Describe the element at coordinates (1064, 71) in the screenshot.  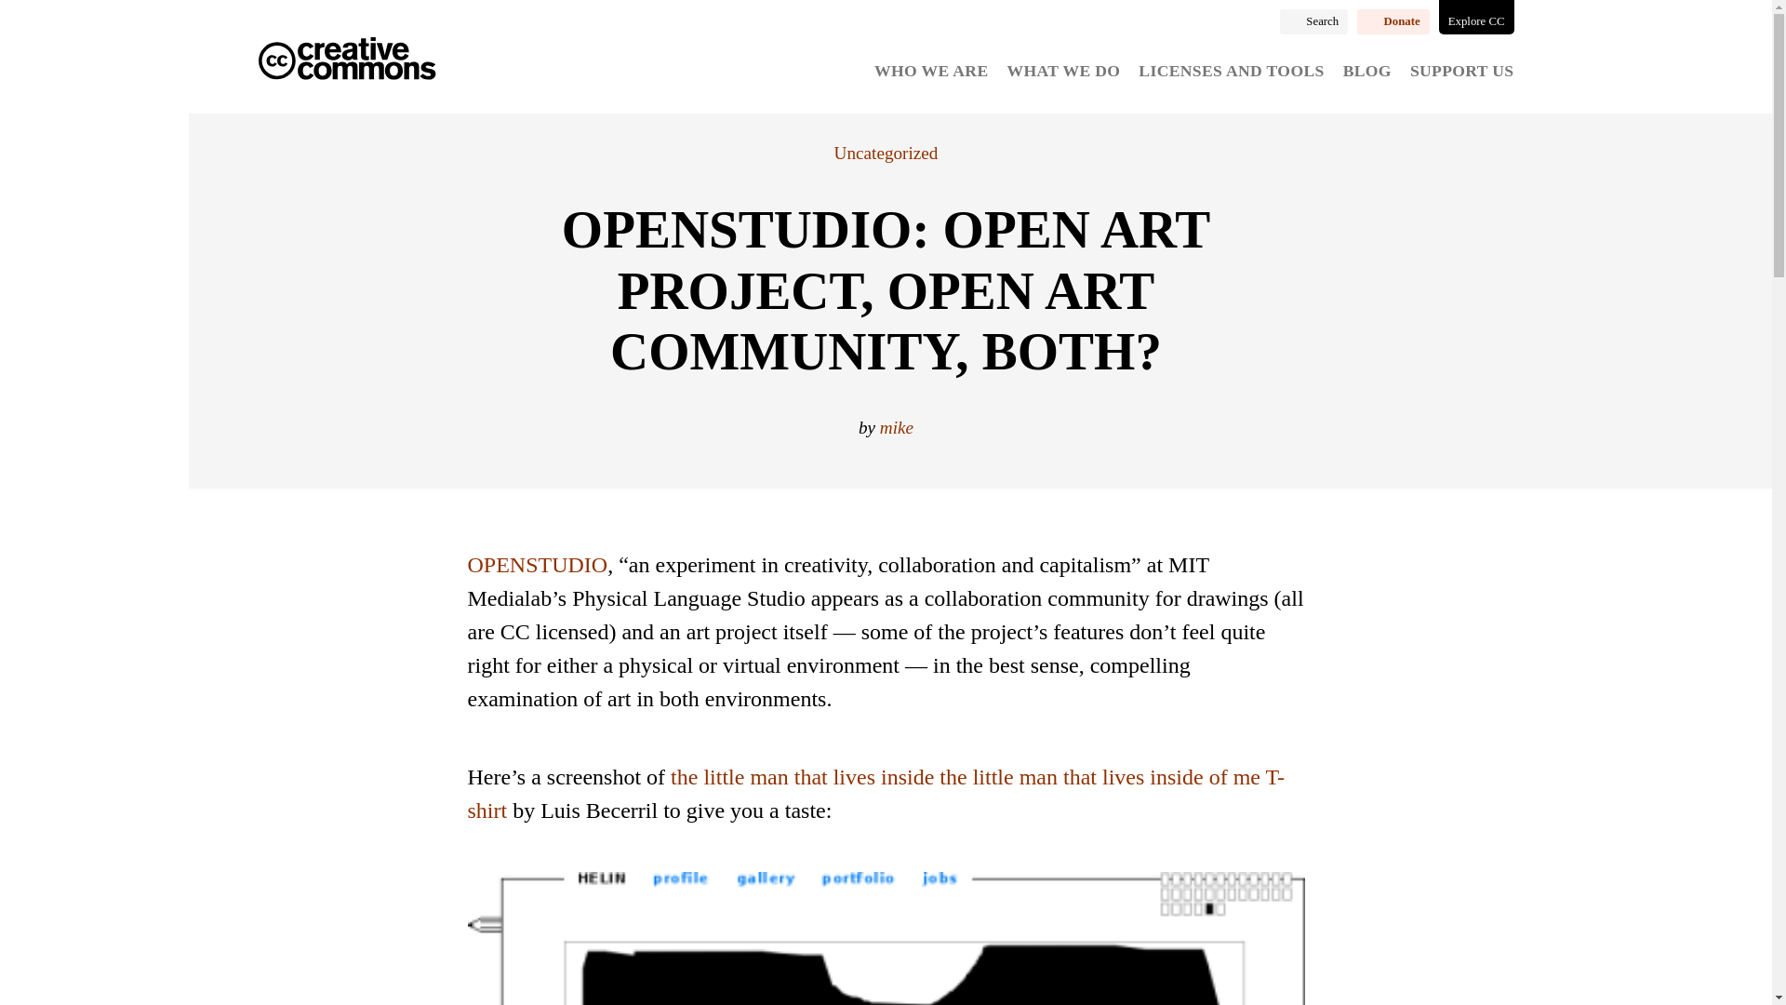
I see `WHAT WE DO` at that location.